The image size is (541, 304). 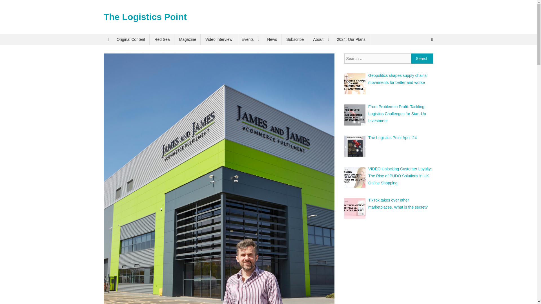 What do you see at coordinates (421, 58) in the screenshot?
I see `Search` at bounding box center [421, 58].